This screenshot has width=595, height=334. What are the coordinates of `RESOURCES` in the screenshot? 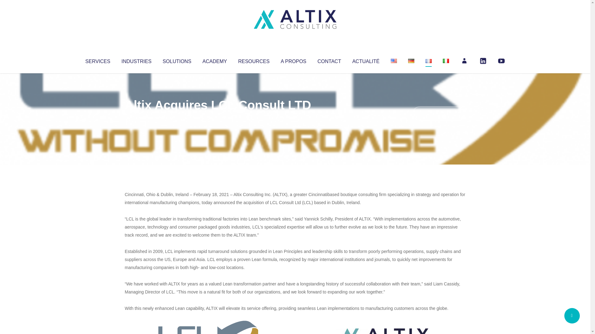 It's located at (253, 60).